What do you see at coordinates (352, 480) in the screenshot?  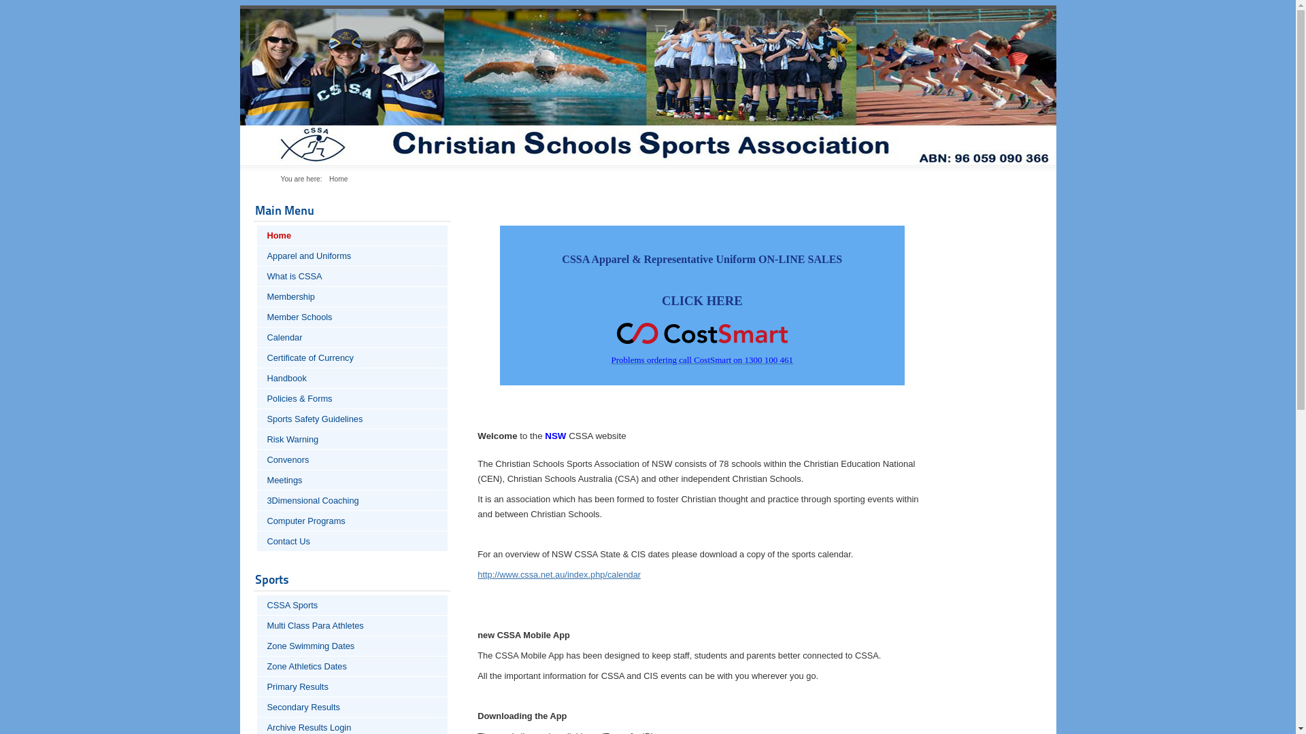 I see `Meetings` at bounding box center [352, 480].